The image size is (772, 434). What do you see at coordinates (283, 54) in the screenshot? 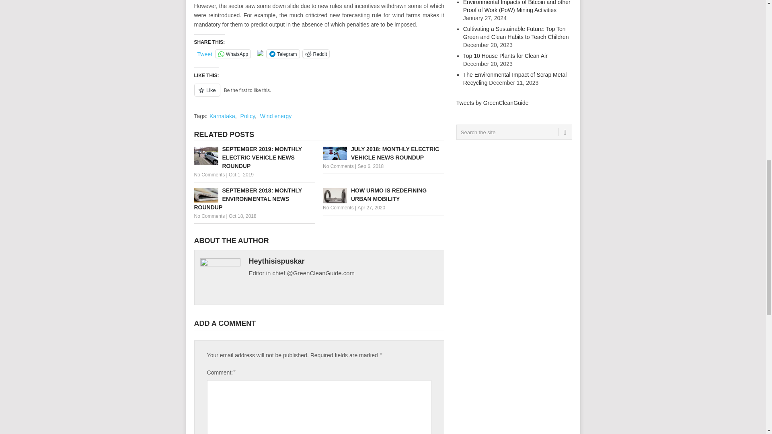
I see `Telegram` at bounding box center [283, 54].